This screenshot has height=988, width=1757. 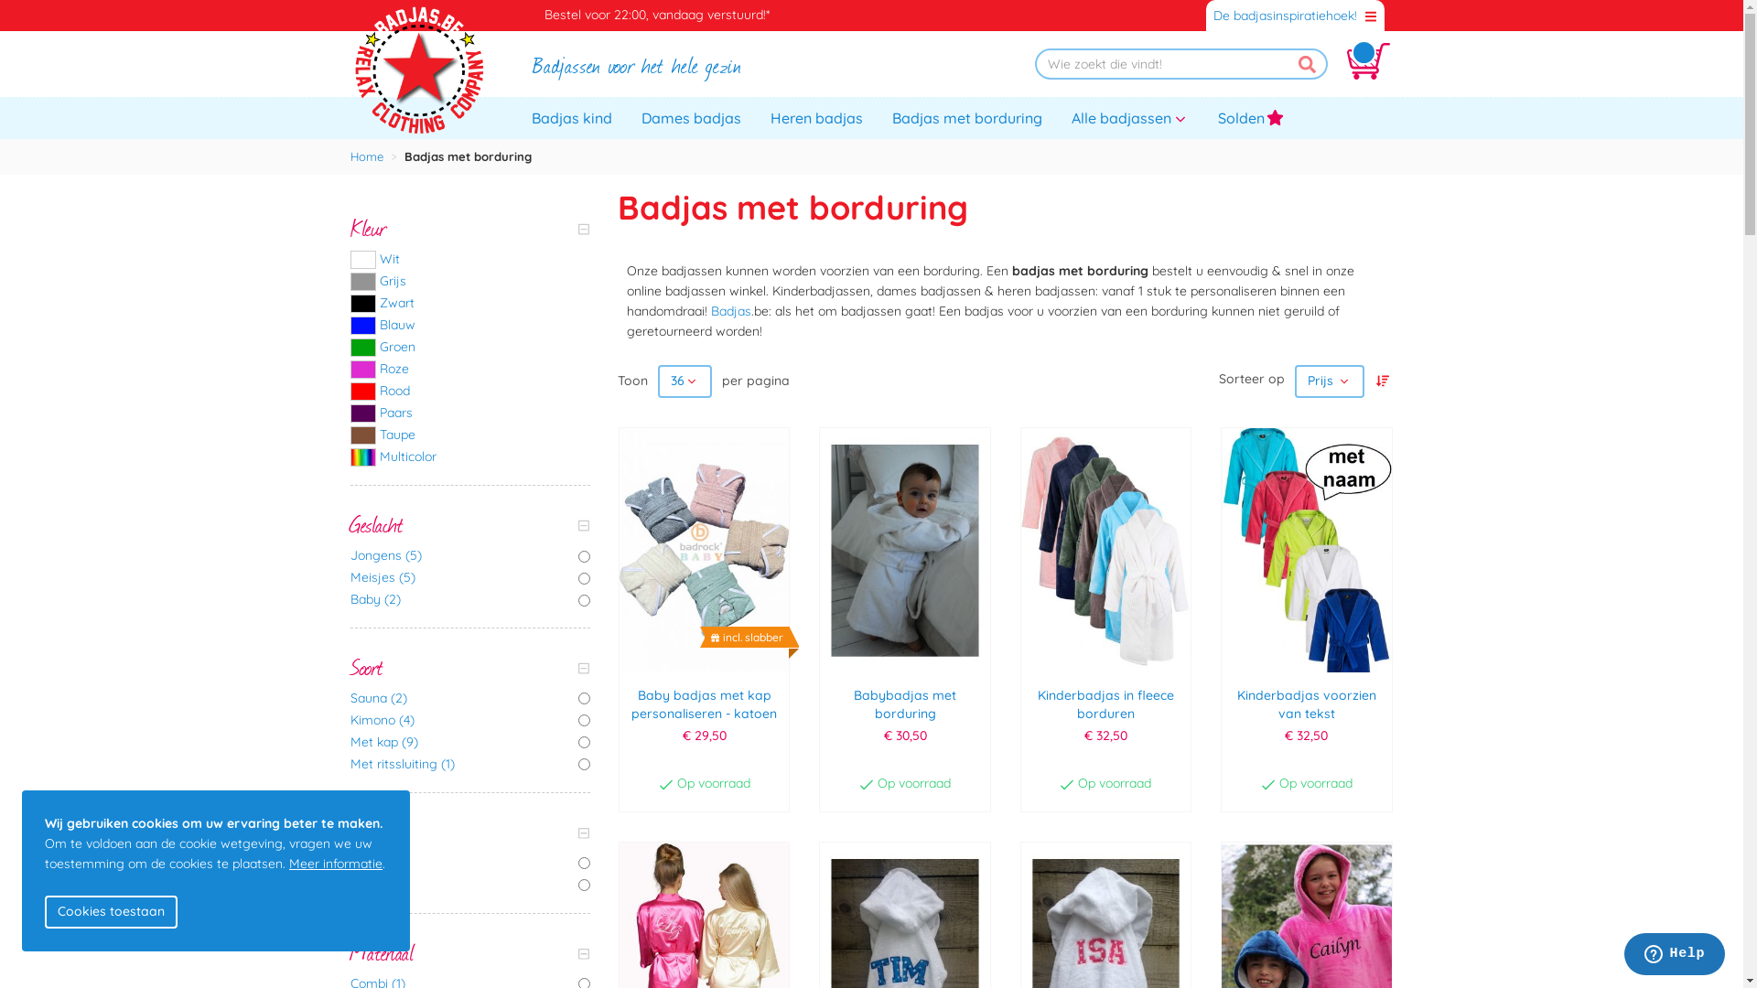 I want to click on Home, so click(x=366, y=157).